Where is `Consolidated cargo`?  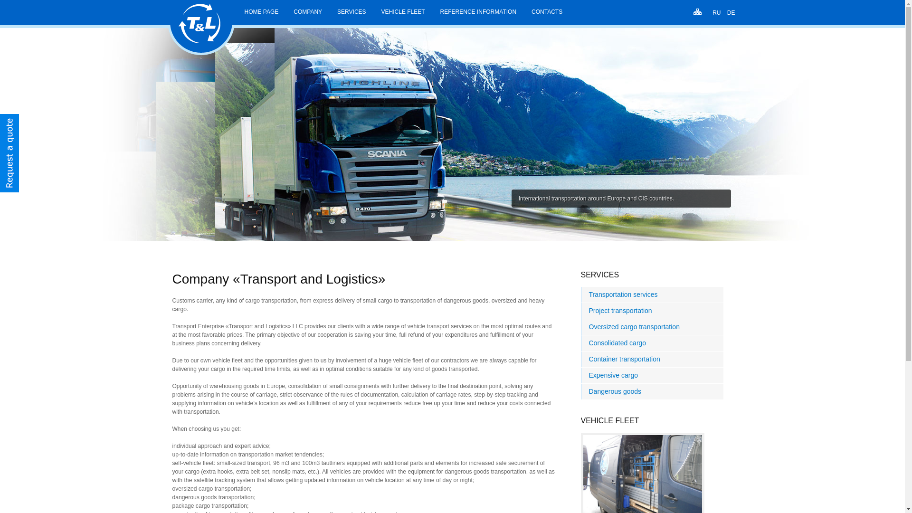 Consolidated cargo is located at coordinates (652, 343).